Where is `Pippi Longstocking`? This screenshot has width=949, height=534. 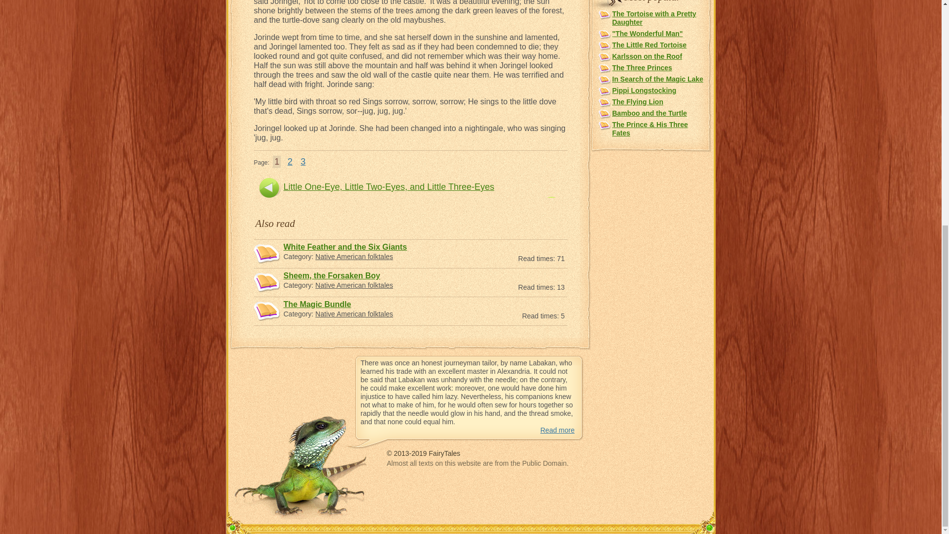 Pippi Longstocking is located at coordinates (644, 90).